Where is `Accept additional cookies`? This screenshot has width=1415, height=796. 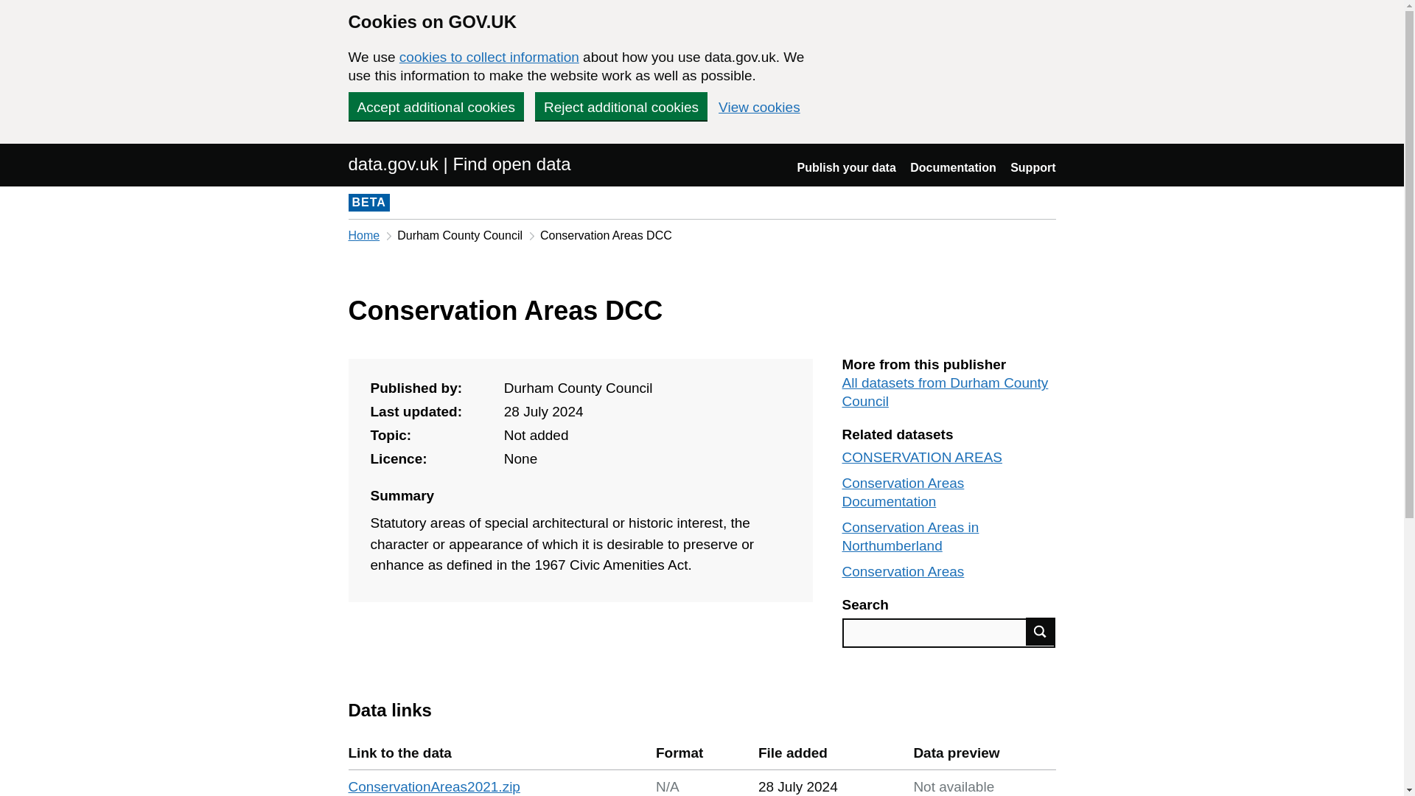
Accept additional cookies is located at coordinates (436, 106).